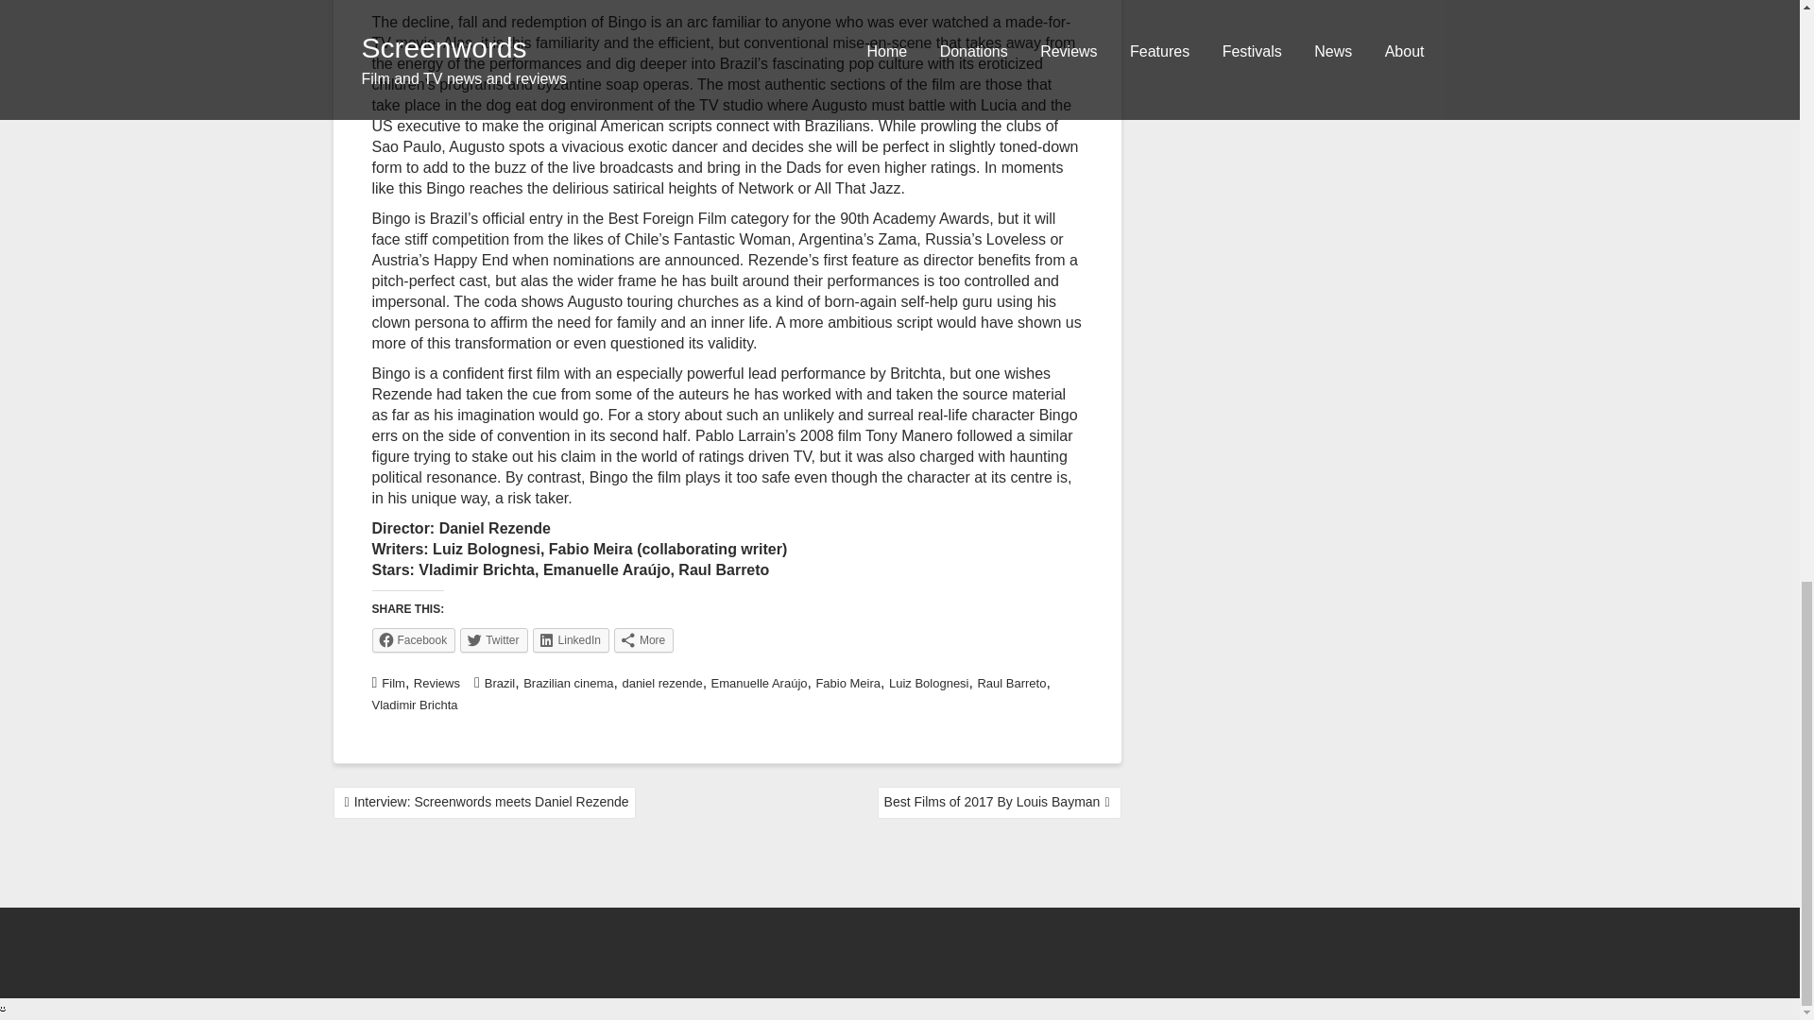 The image size is (1814, 1020). I want to click on More, so click(643, 640).